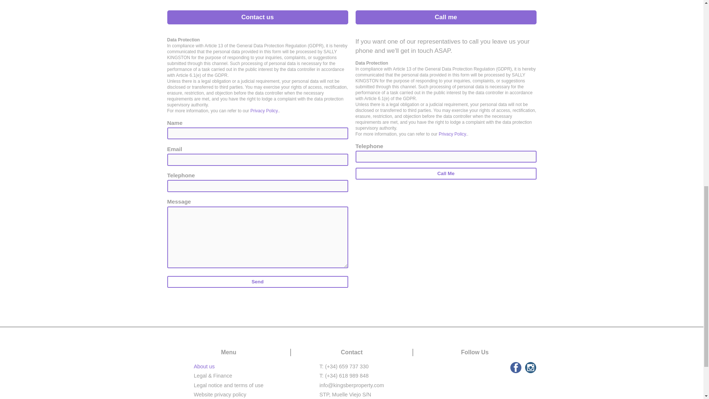  I want to click on Website privacy policy, so click(220, 394).